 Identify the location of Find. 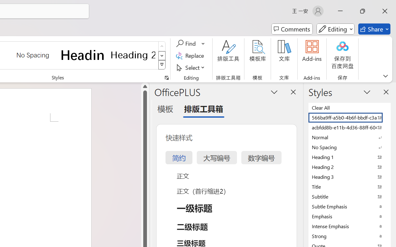
(191, 44).